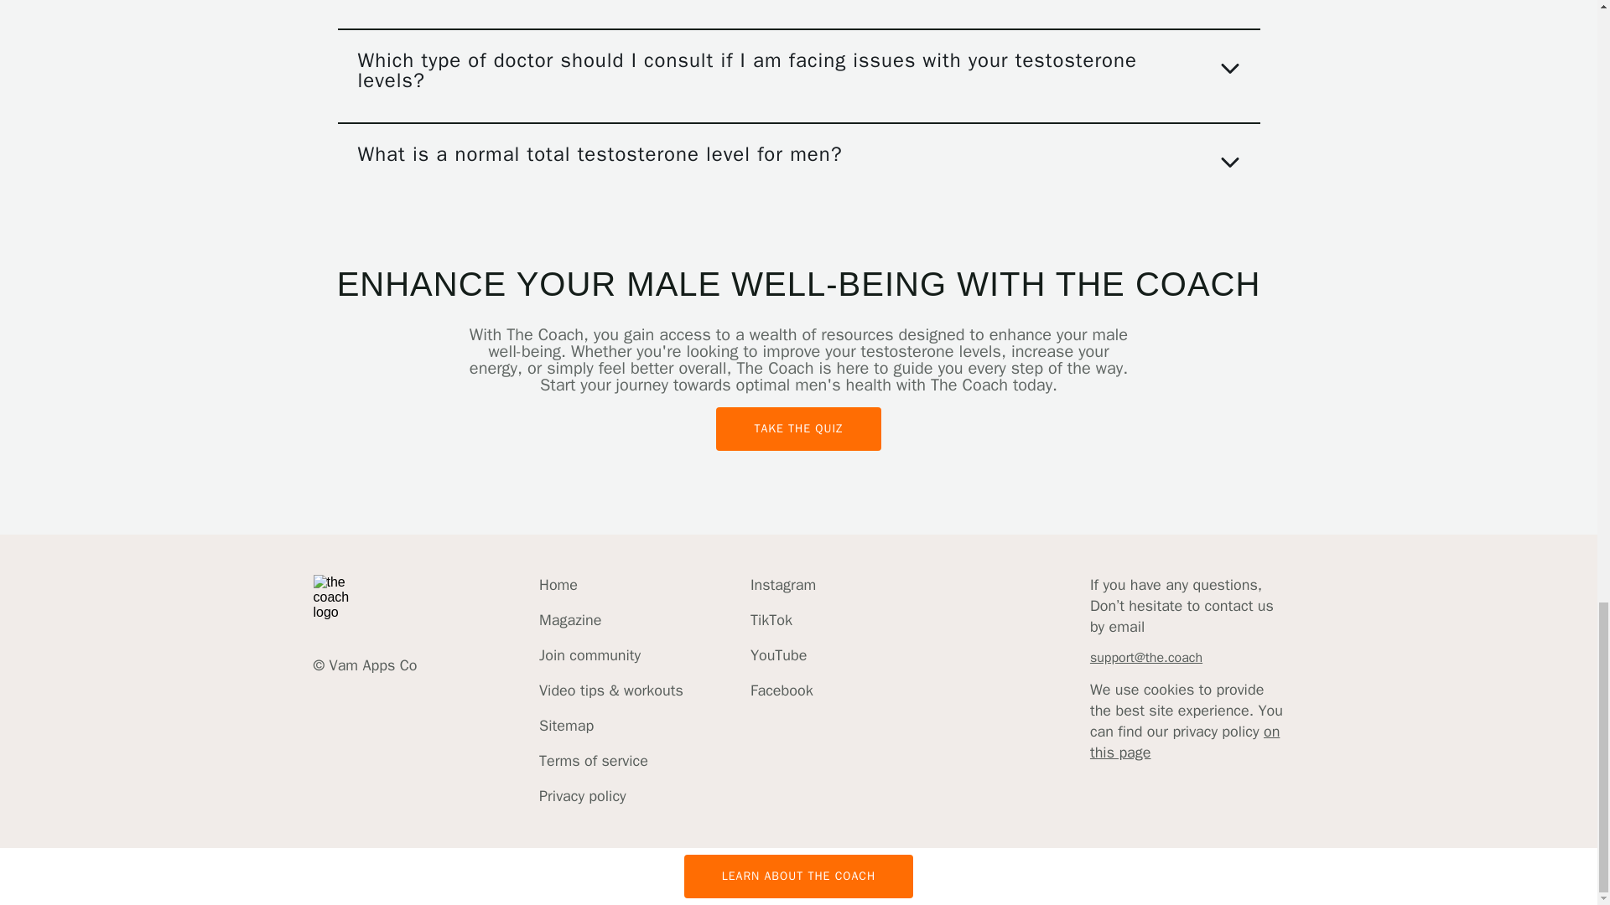 This screenshot has height=905, width=1610. I want to click on on this page, so click(1184, 742).